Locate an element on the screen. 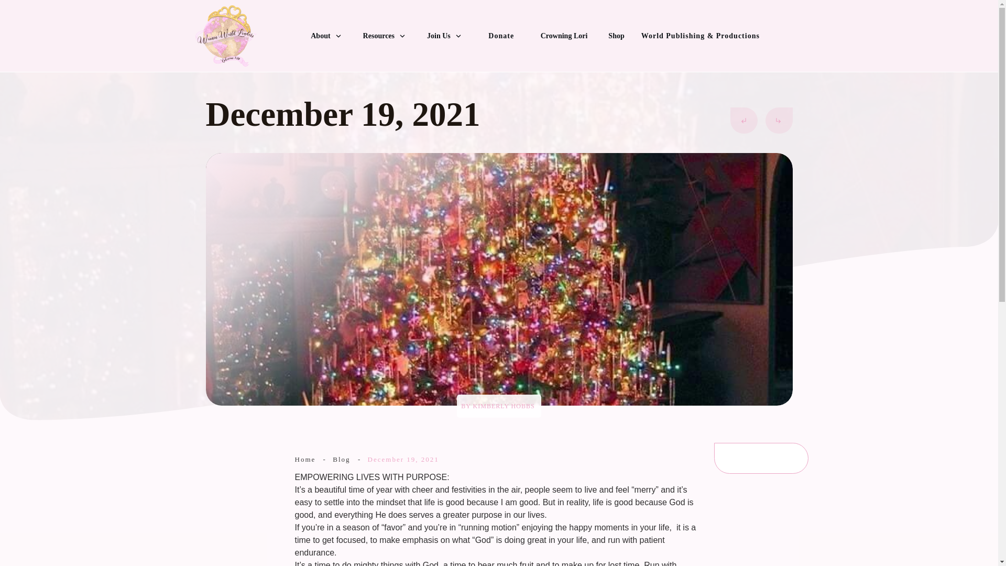 The height and width of the screenshot is (566, 1006). Resources is located at coordinates (385, 36).